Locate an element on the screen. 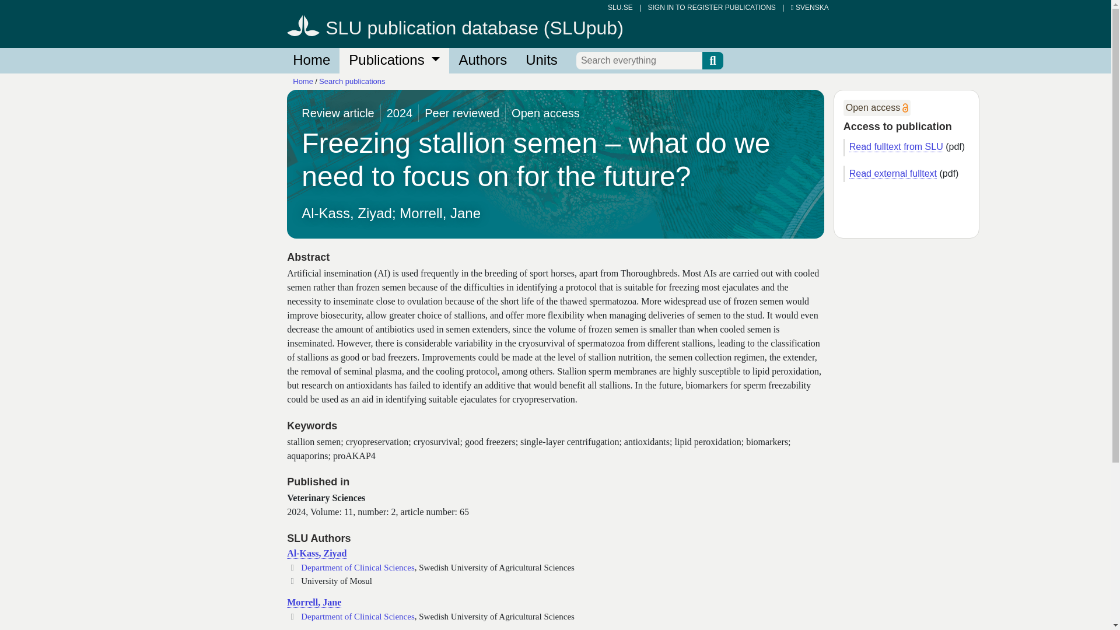 This screenshot has height=630, width=1120. Read fulltext from SLU is located at coordinates (896, 147).